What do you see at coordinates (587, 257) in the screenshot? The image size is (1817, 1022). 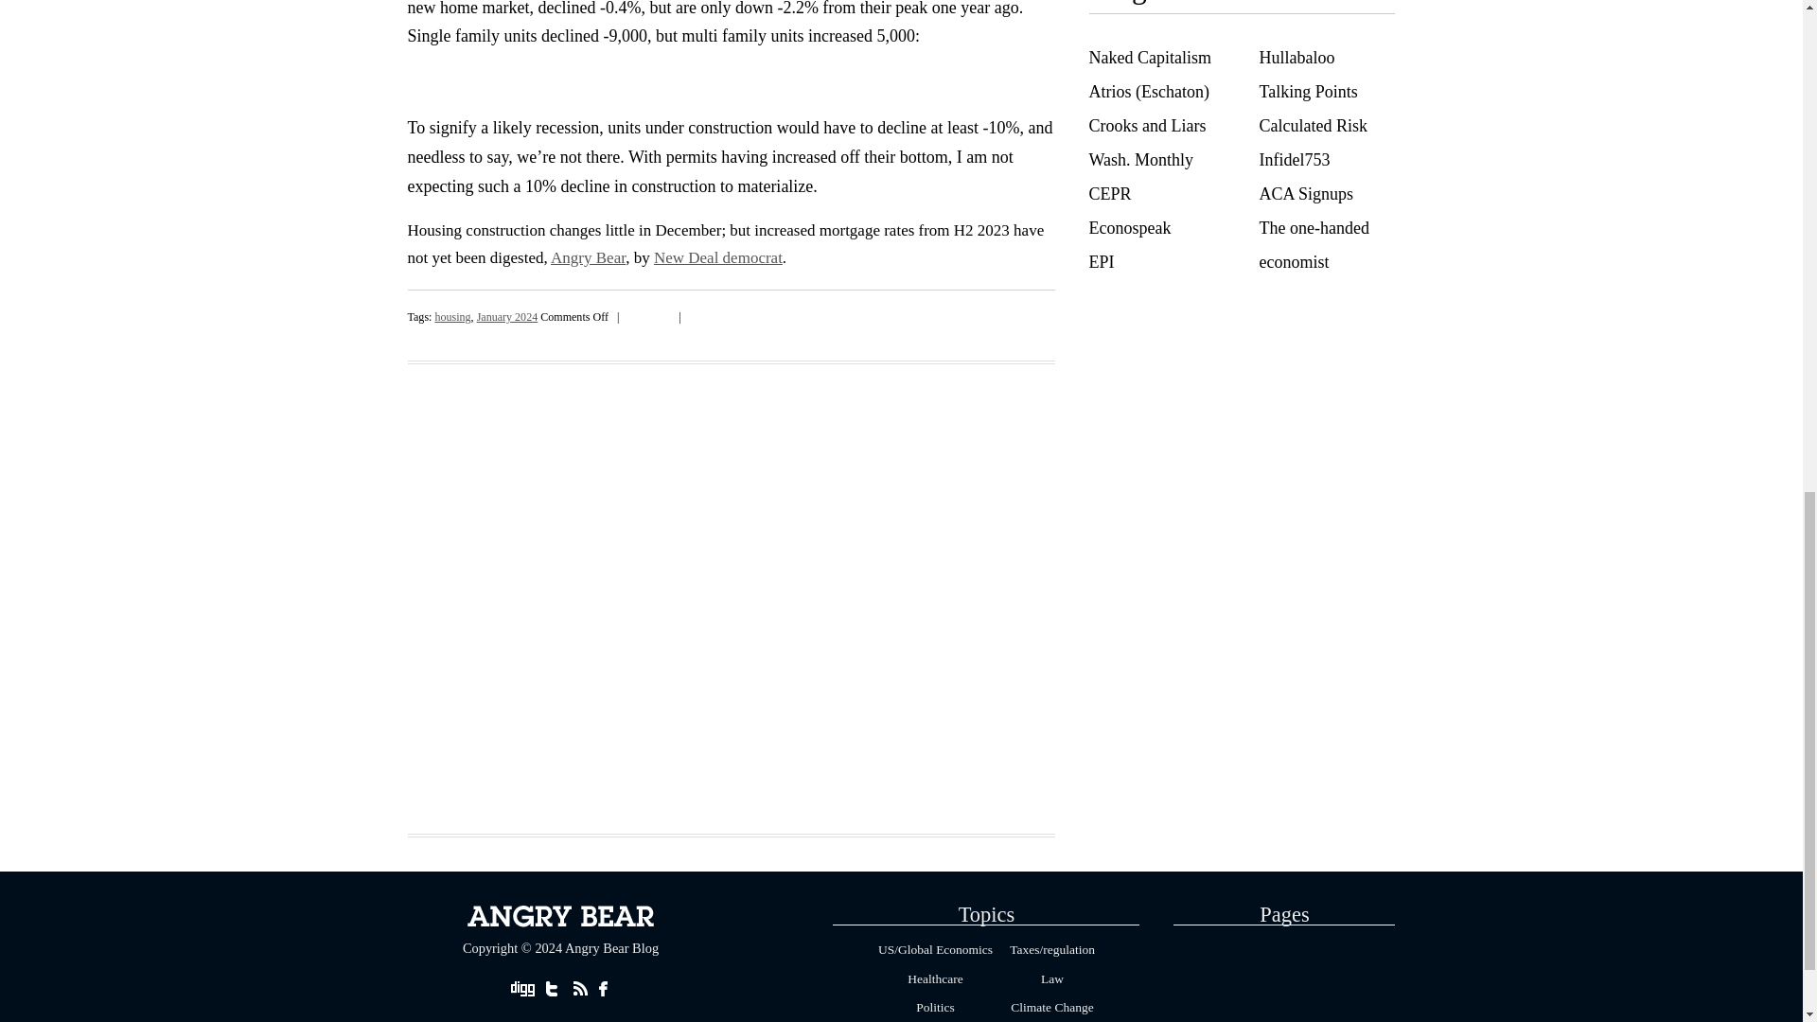 I see `Angry Bear` at bounding box center [587, 257].